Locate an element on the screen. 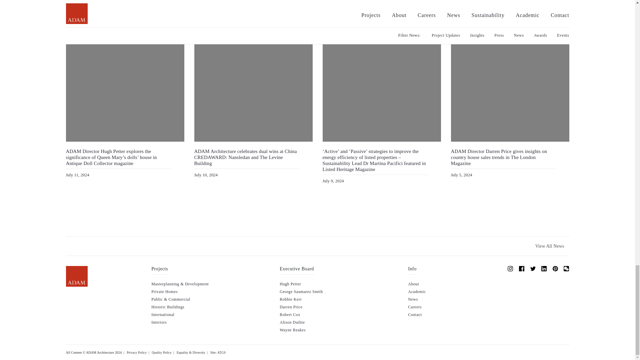  Interiors is located at coordinates (159, 322).